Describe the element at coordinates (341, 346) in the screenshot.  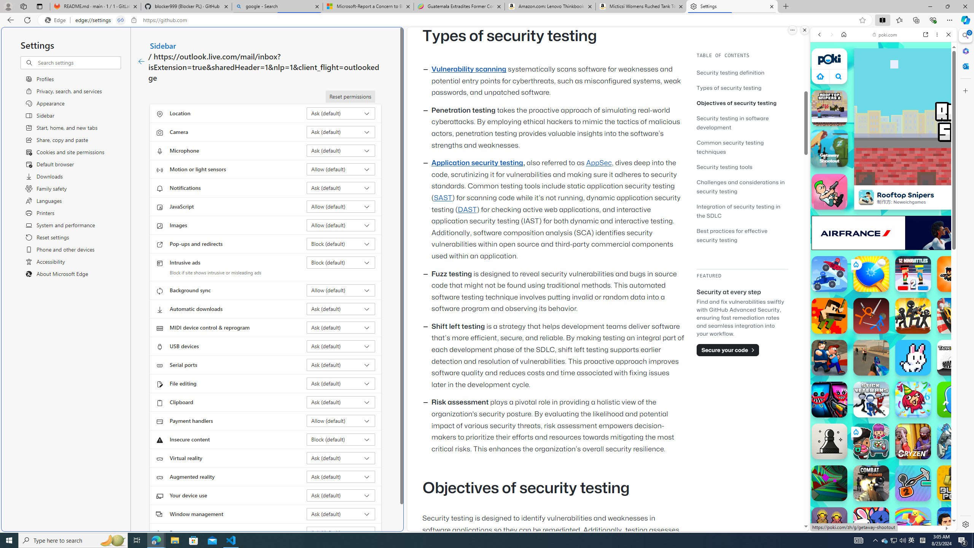
I see `USB devices Ask (default)` at that location.